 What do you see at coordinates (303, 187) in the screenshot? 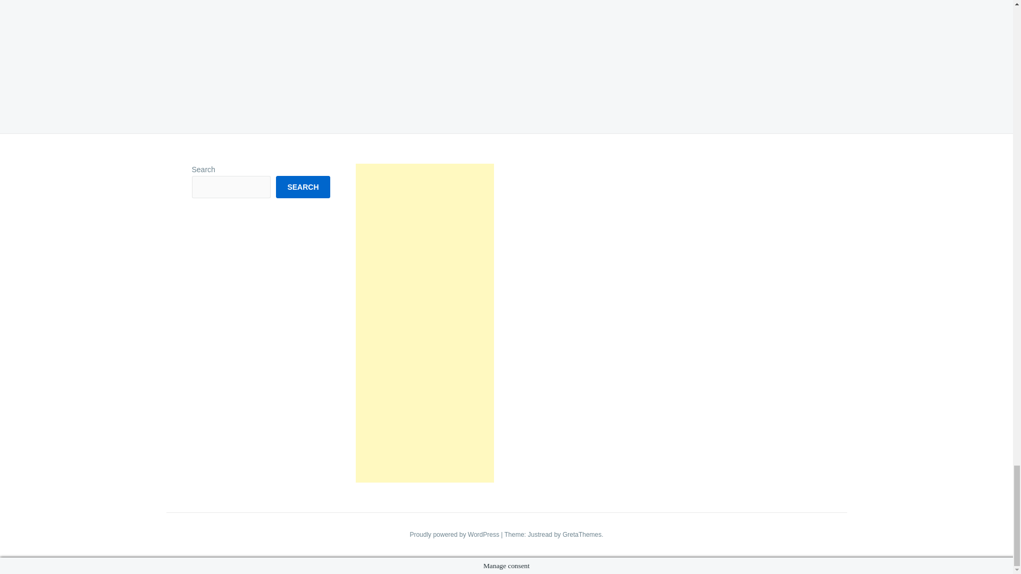
I see `SEARCH` at bounding box center [303, 187].